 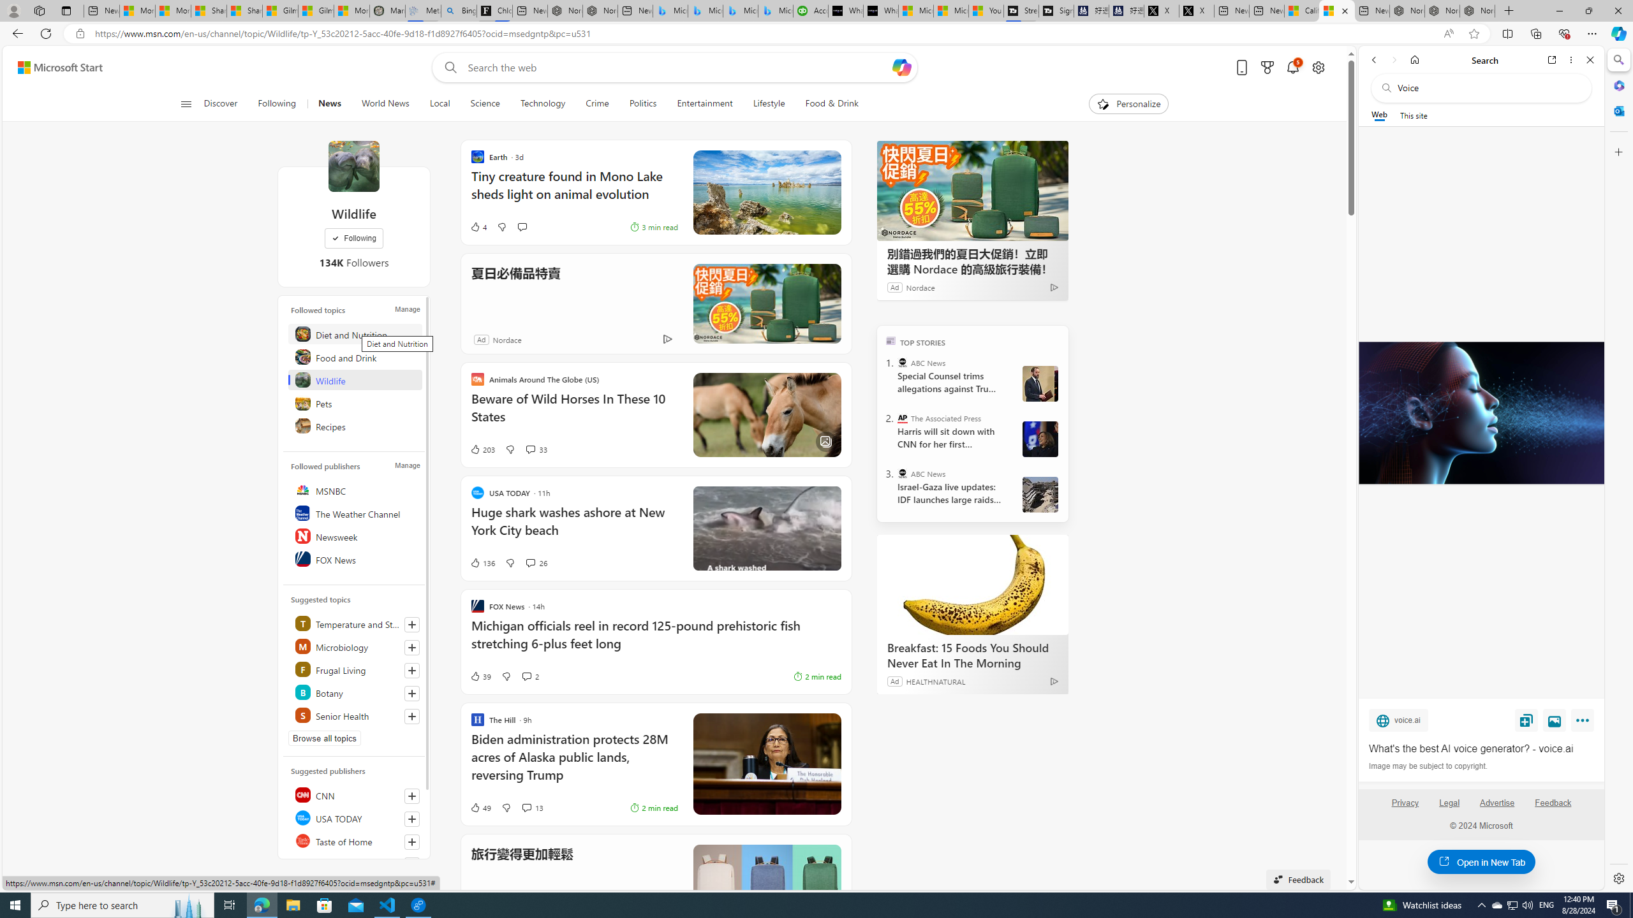 What do you see at coordinates (1619, 469) in the screenshot?
I see `Side bar` at bounding box center [1619, 469].